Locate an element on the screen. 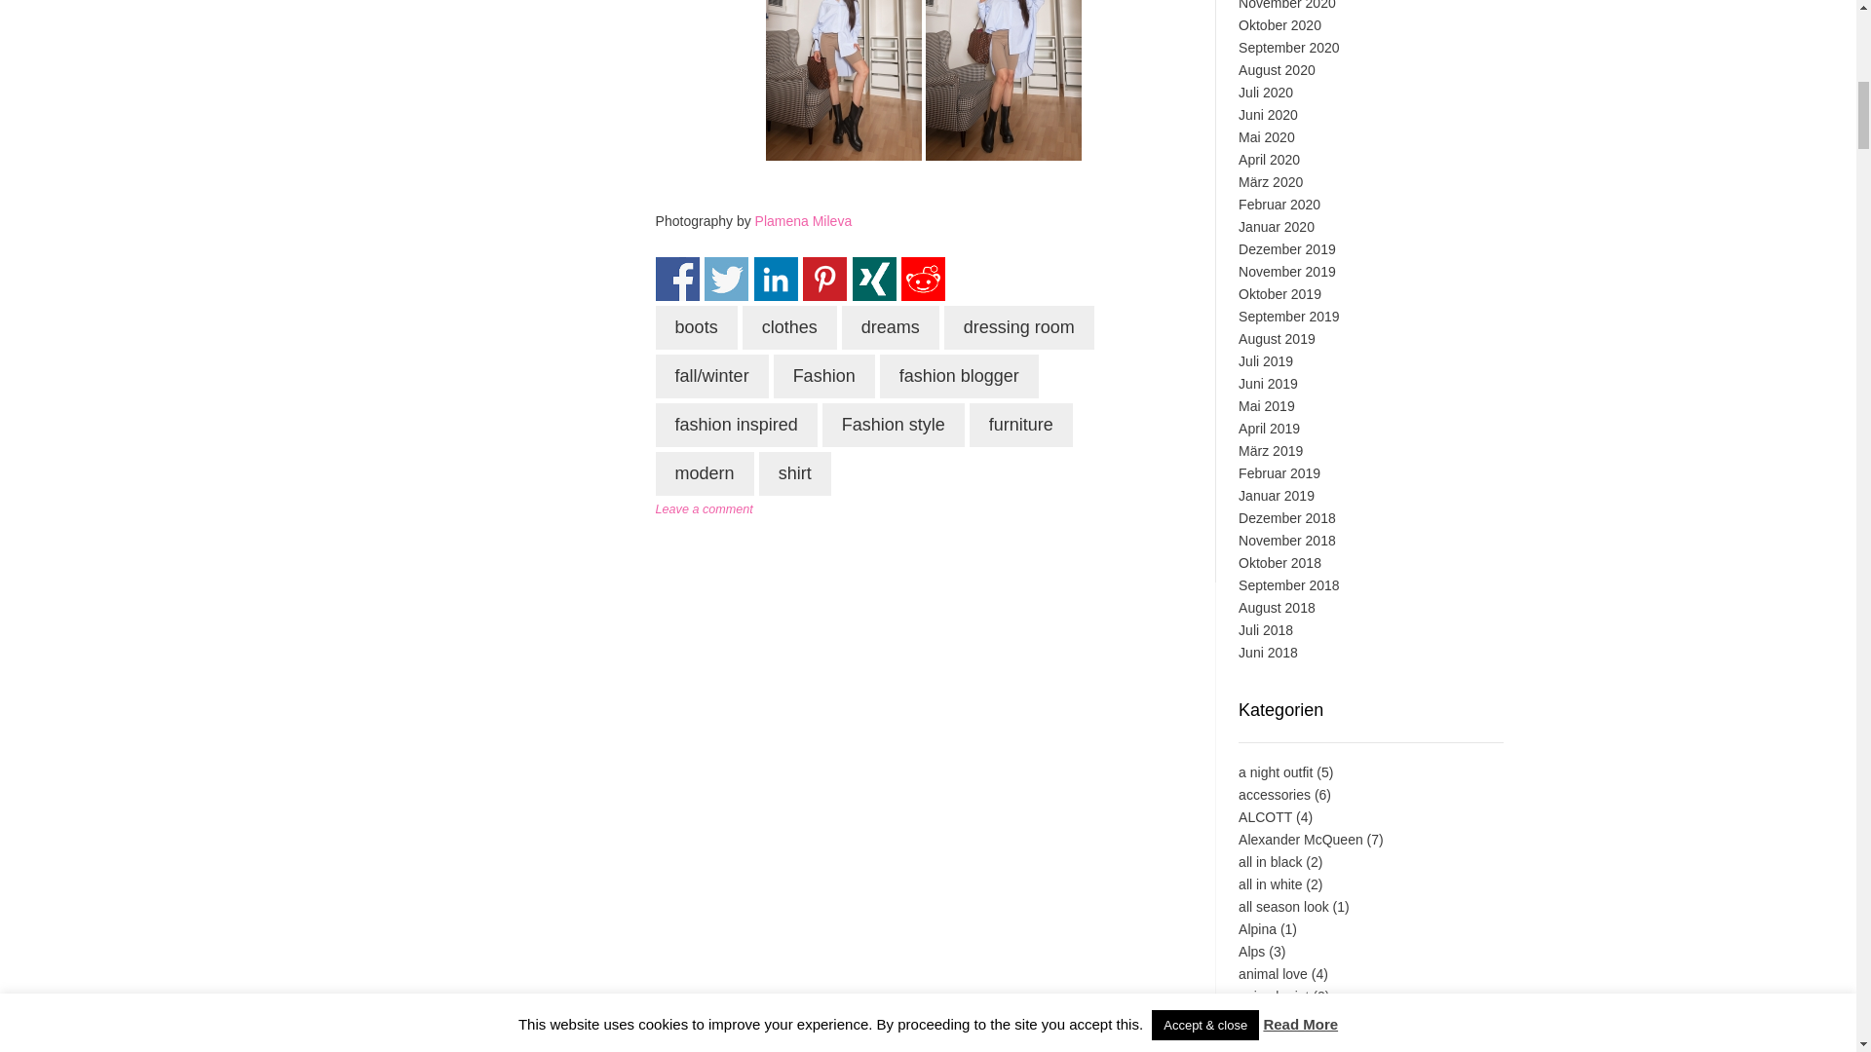 The height and width of the screenshot is (1052, 1871). shirt is located at coordinates (795, 473).